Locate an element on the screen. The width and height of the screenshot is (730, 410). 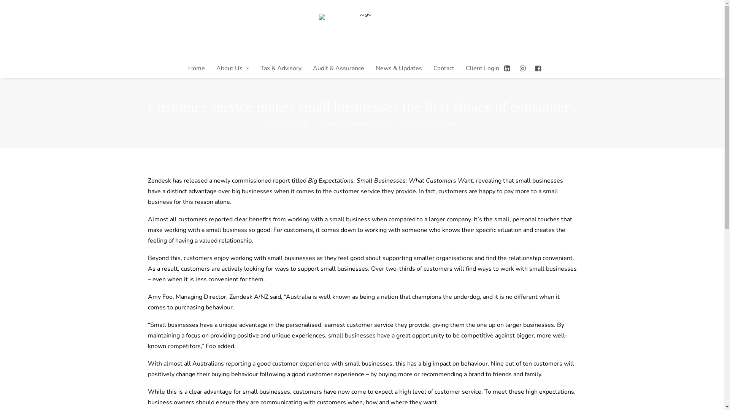
Contact is located at coordinates (444, 68).